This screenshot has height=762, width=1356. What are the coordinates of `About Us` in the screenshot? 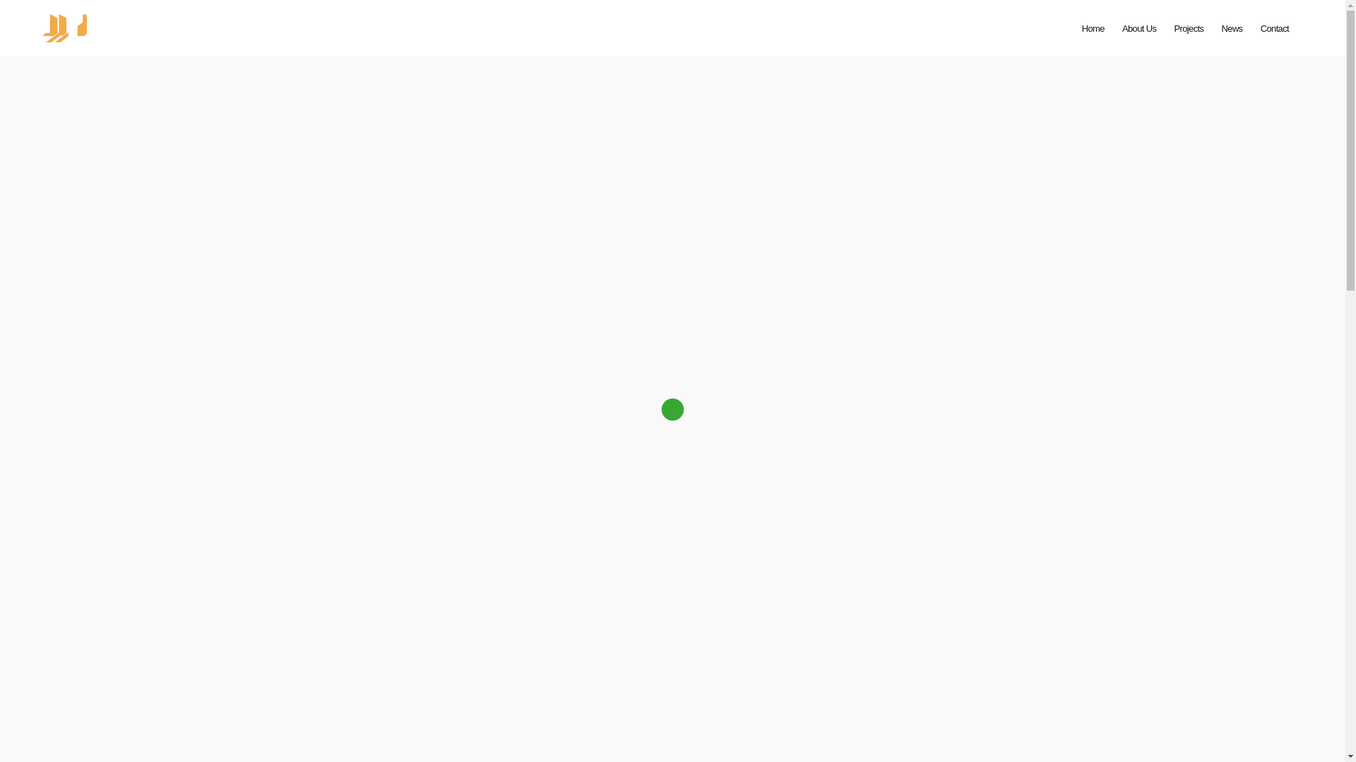 It's located at (1139, 28).